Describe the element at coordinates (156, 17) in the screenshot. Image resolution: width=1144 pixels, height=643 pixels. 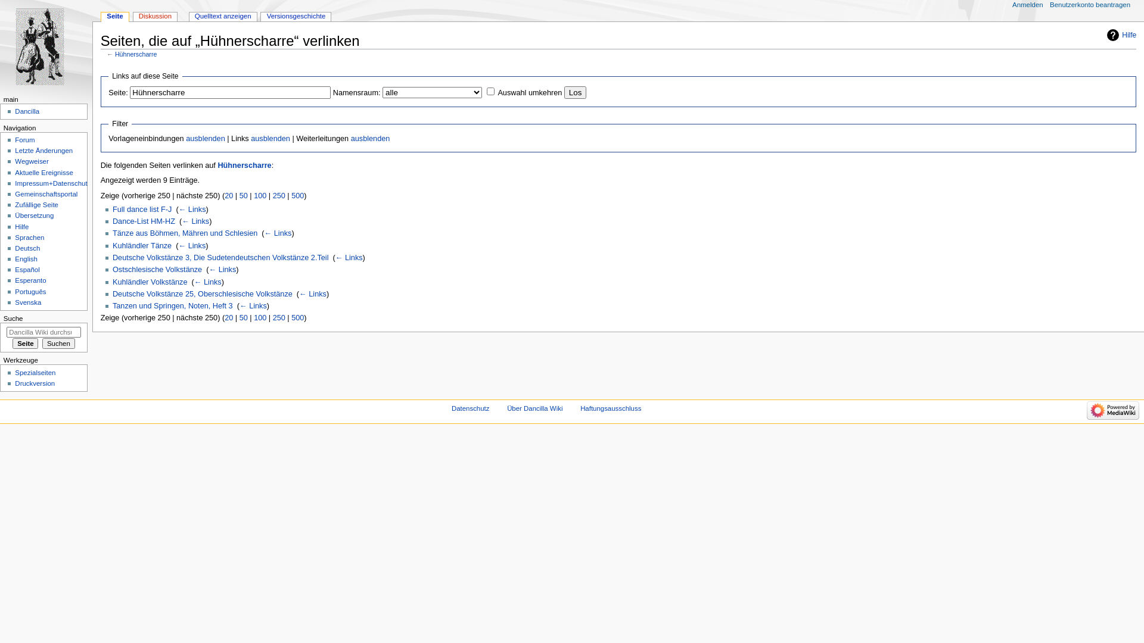
I see `Diskussion` at that location.